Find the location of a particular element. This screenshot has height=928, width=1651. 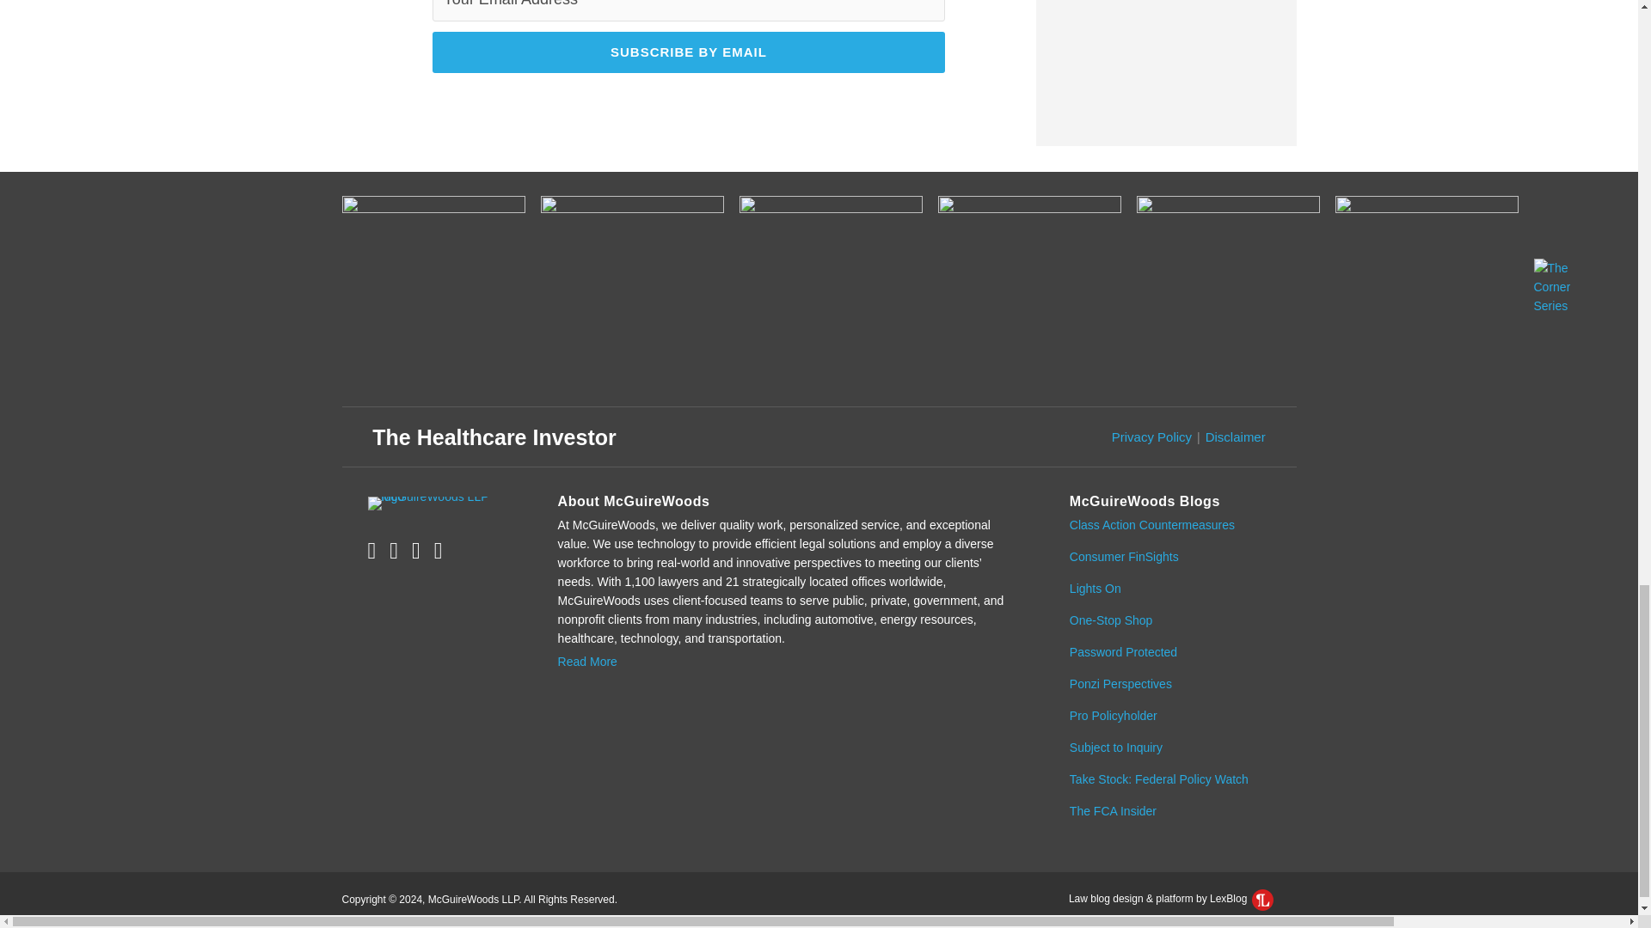

LexBlog Logo is located at coordinates (1262, 899).